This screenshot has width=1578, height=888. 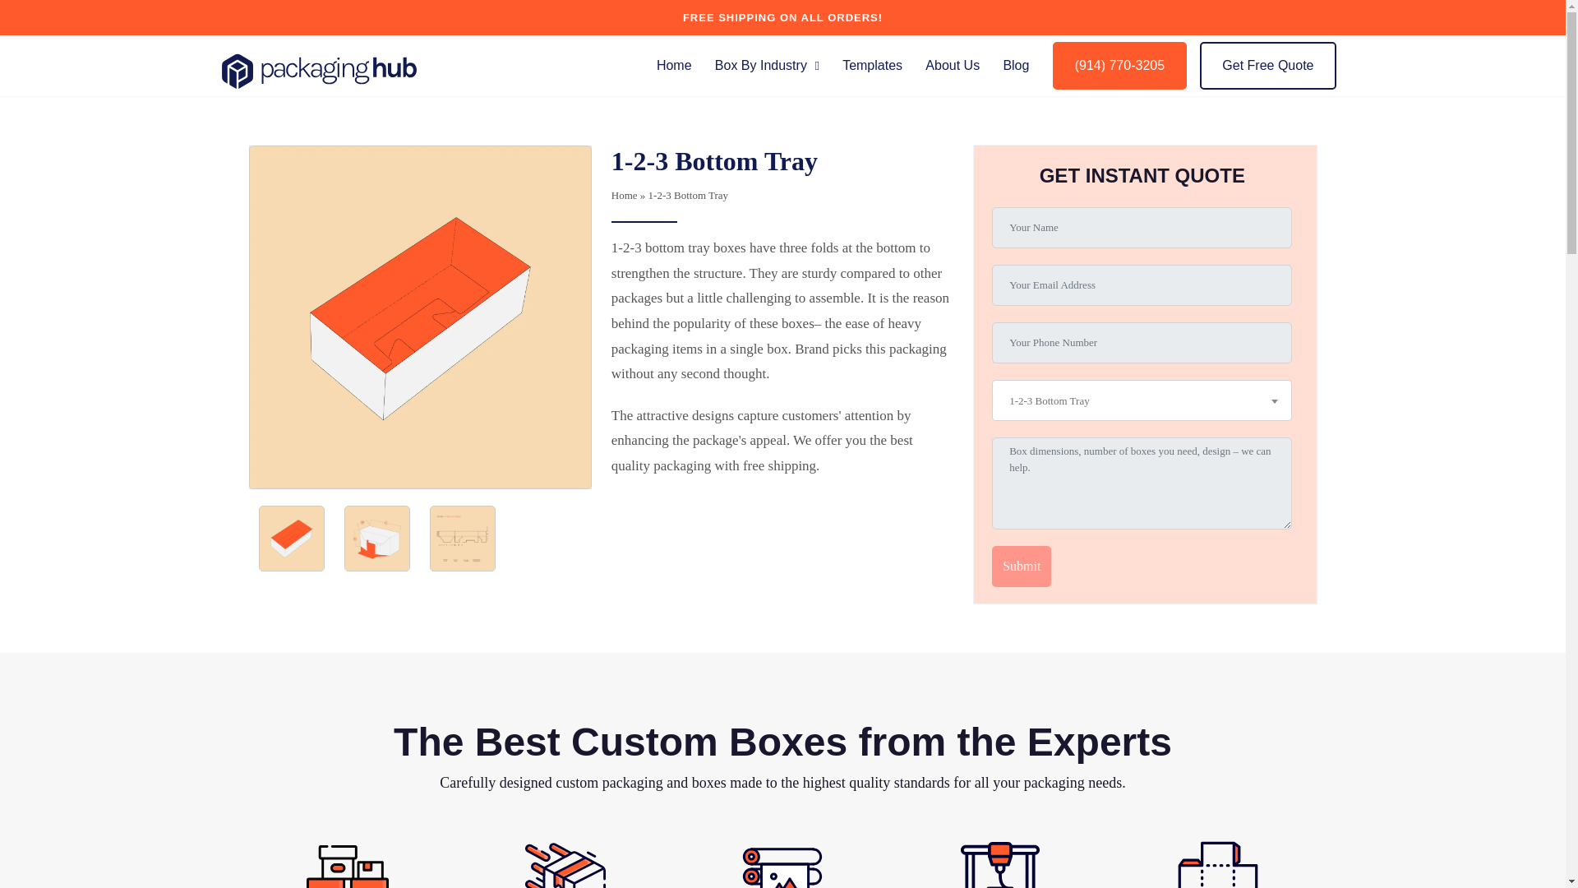 I want to click on Submit, so click(x=1021, y=566).